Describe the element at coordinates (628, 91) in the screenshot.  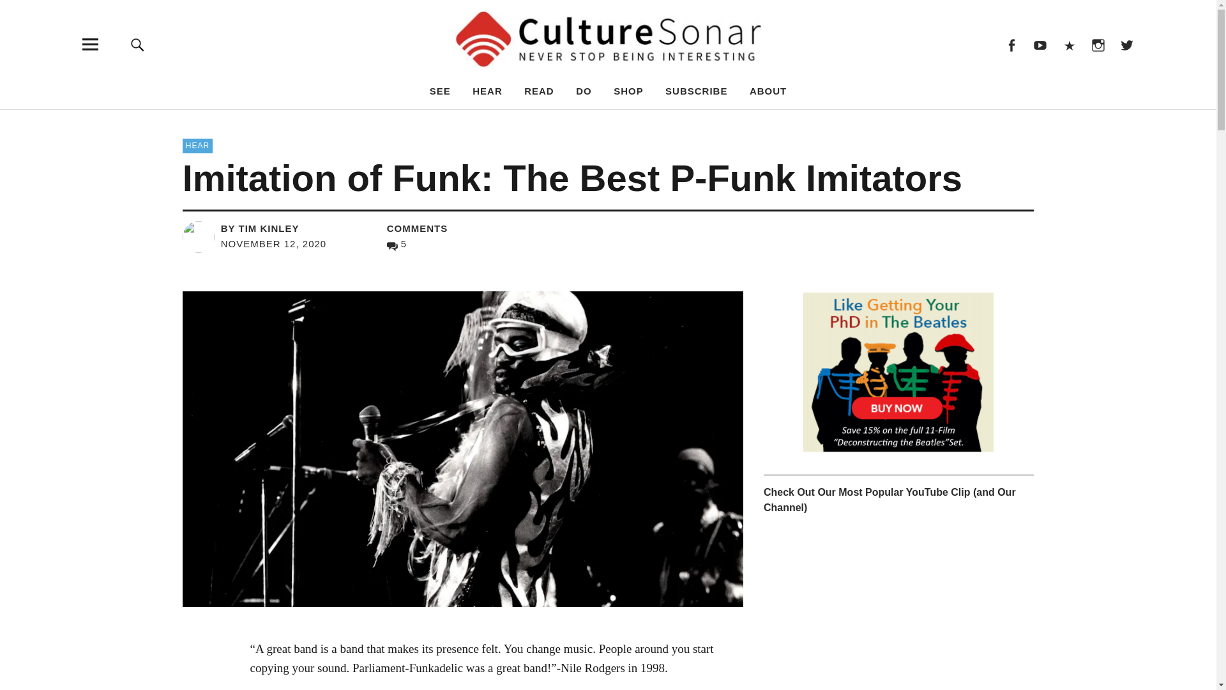
I see `SHOP` at that location.